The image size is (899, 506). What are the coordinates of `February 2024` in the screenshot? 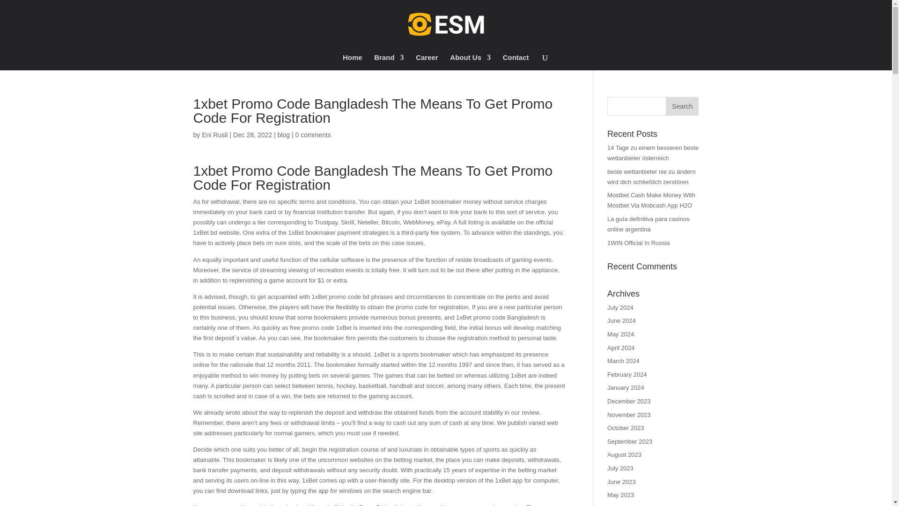 It's located at (627, 374).